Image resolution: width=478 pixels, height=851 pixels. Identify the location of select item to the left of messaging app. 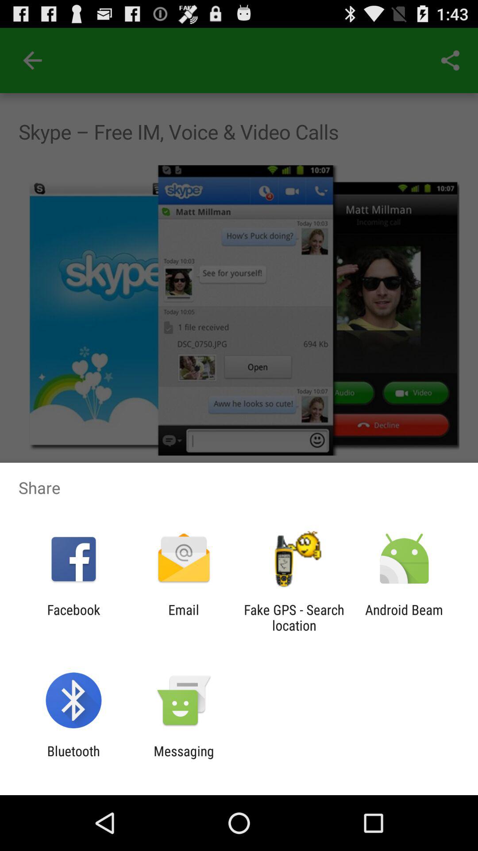
(73, 759).